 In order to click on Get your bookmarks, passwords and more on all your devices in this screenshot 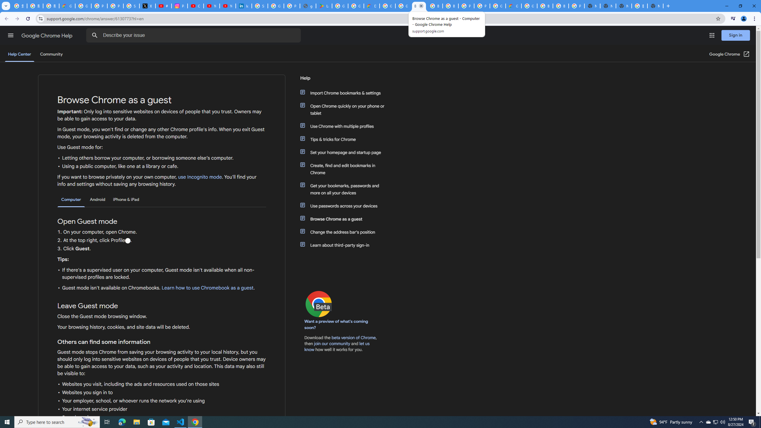, I will do `click(346, 189)`.